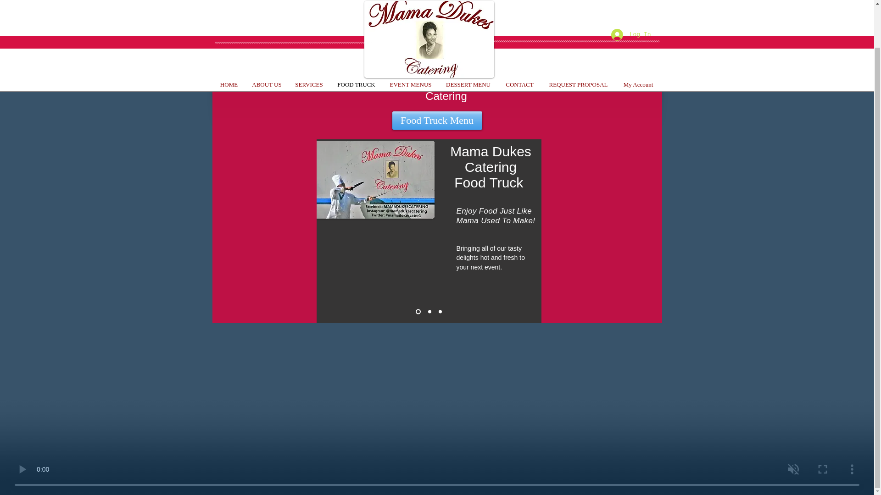 This screenshot has width=881, height=495. Describe the element at coordinates (356, 39) in the screenshot. I see `FOOD TRUCK` at that location.